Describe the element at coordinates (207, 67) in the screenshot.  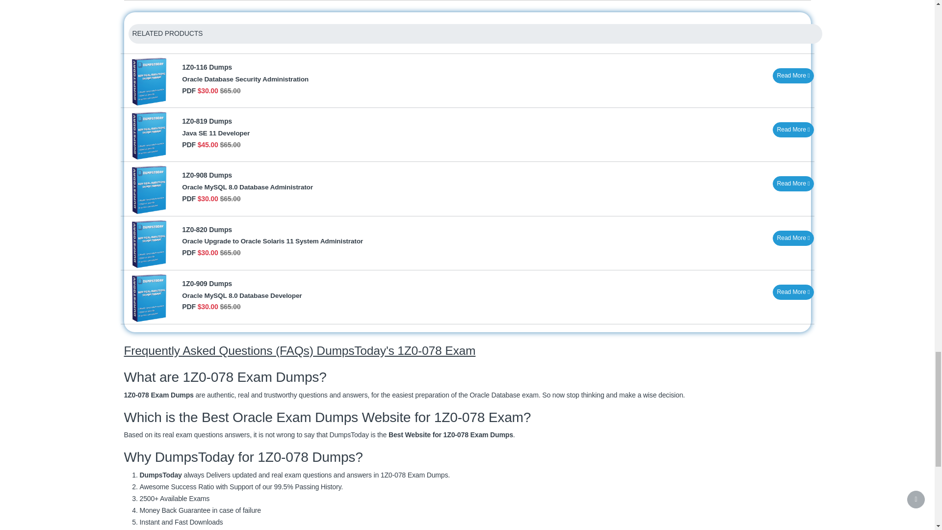
I see `1Z0-116 Dumps` at that location.